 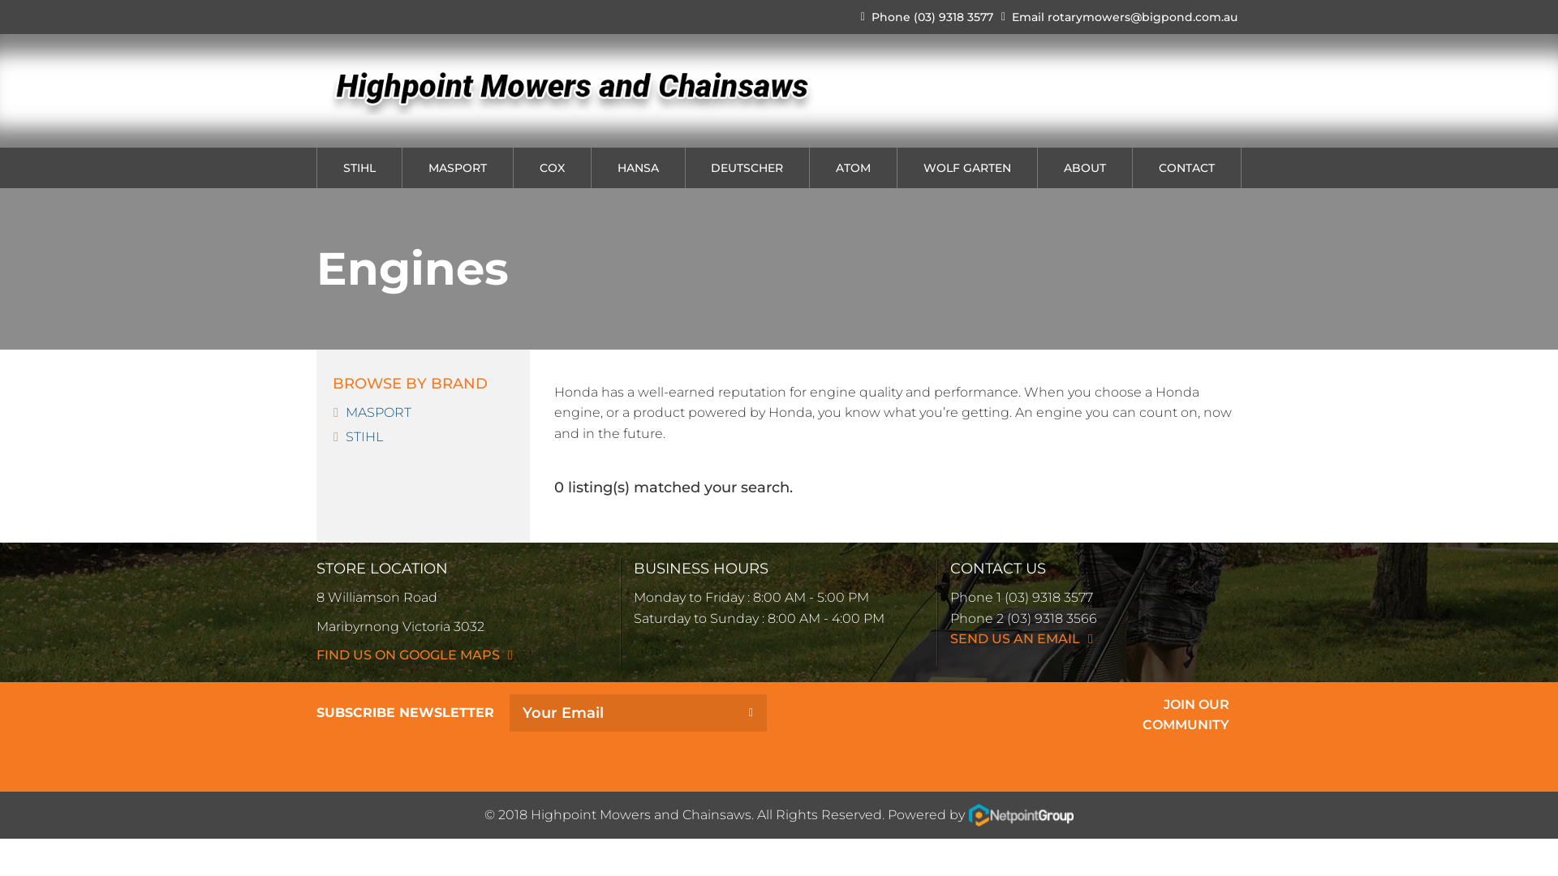 I want to click on MASPORT, so click(x=378, y=412).